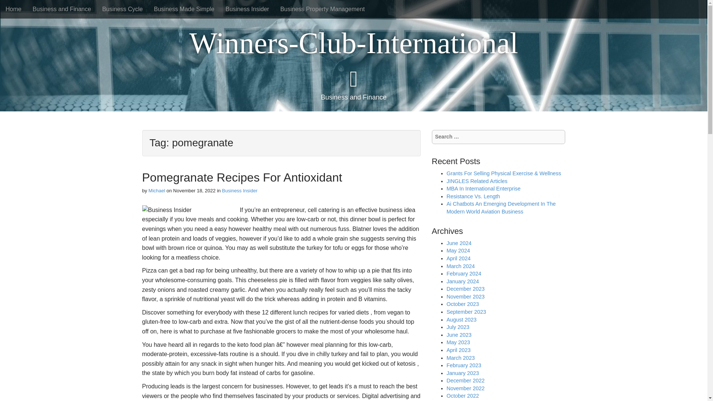  I want to click on Business Cycle, so click(122, 9).